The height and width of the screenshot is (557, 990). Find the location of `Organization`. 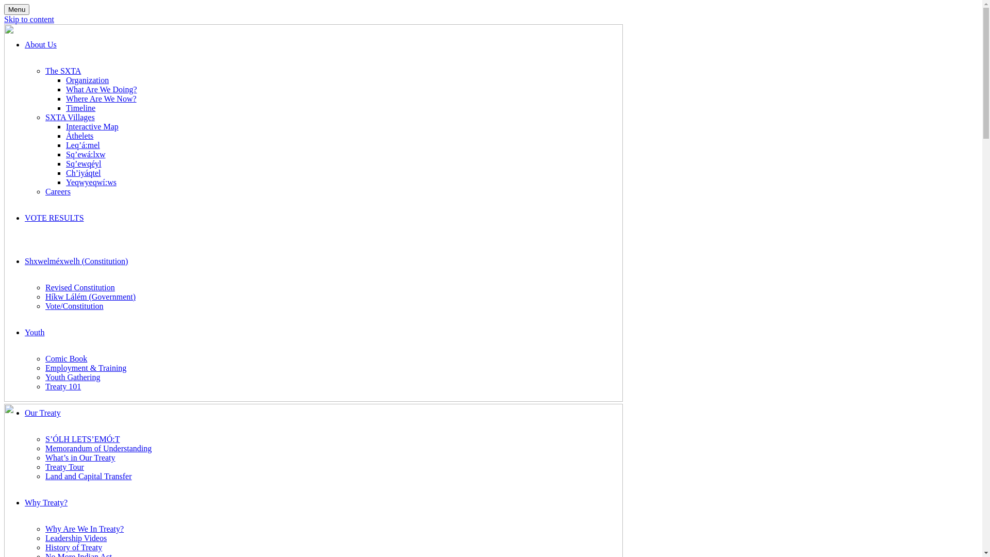

Organization is located at coordinates (88, 80).